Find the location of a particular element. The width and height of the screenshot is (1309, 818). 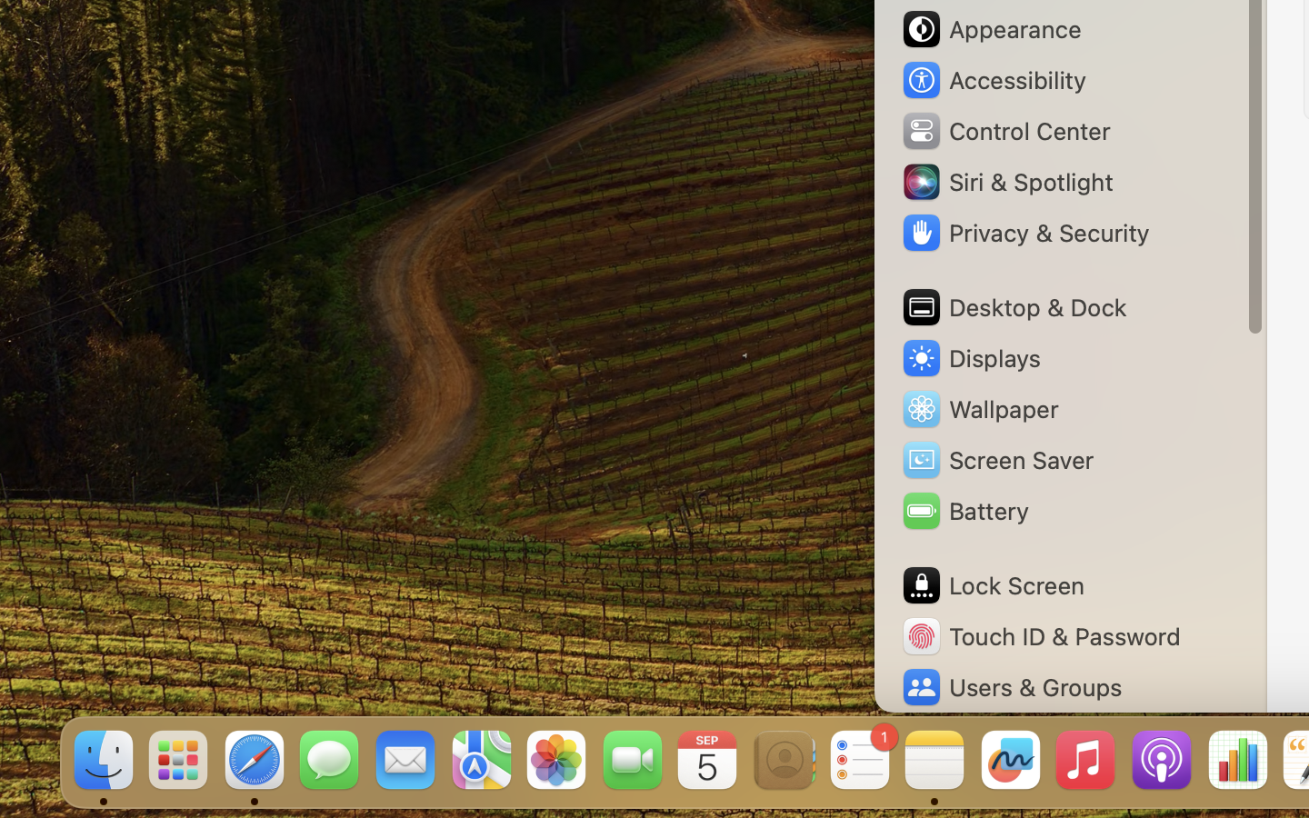

Privacy & Security is located at coordinates (1024, 233).